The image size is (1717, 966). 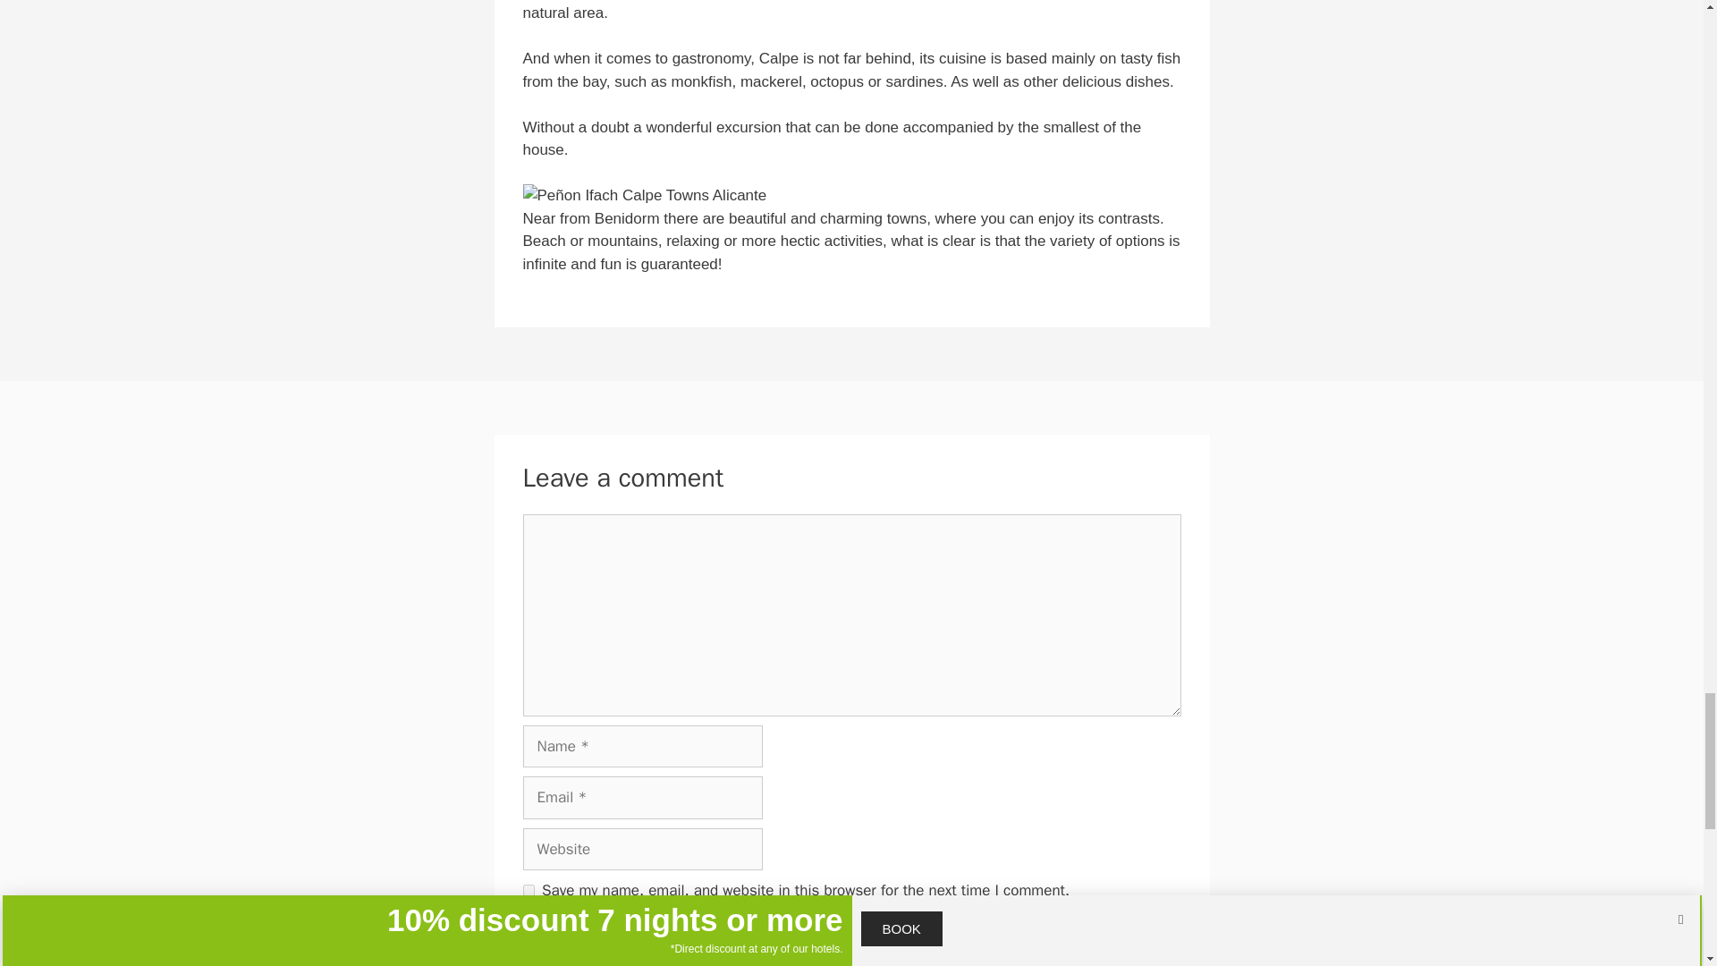 I want to click on Post Comment, so click(x=589, y=945).